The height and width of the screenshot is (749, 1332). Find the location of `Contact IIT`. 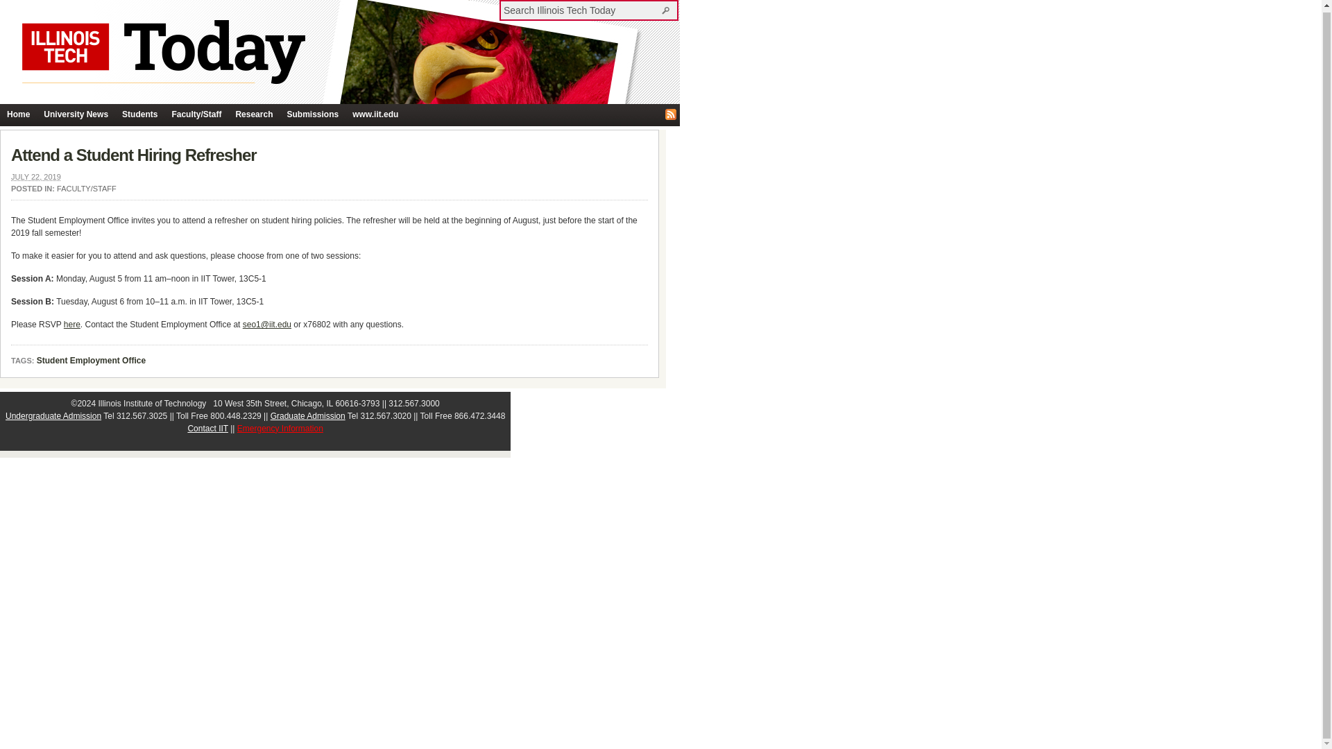

Contact IIT is located at coordinates (207, 429).